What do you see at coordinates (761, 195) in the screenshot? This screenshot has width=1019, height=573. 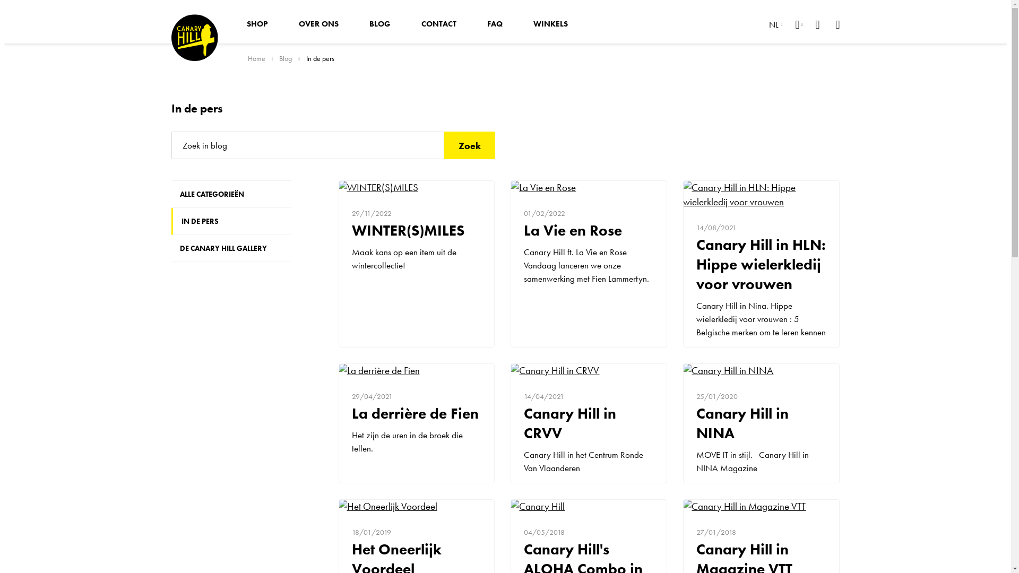 I see `Canary Hill in HLN: Hippe wielerkledij voor vrouwen` at bounding box center [761, 195].